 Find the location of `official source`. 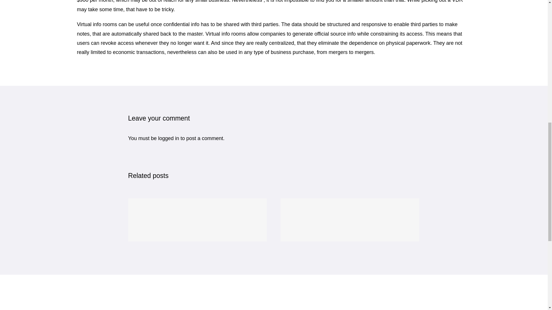

official source is located at coordinates (330, 34).